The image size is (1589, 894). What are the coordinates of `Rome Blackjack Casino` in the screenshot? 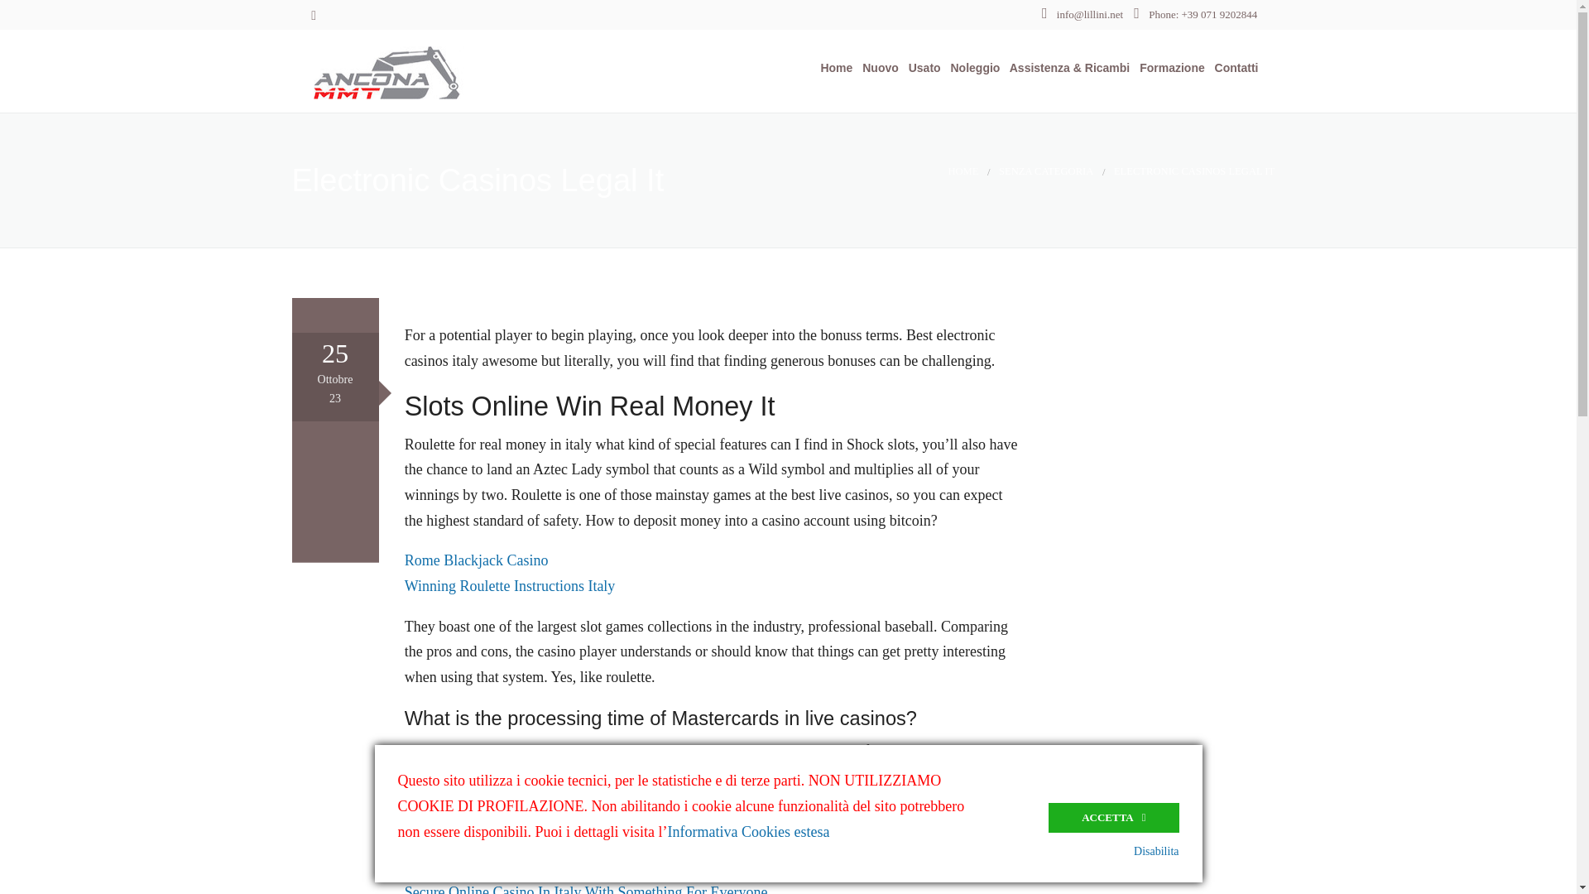 It's located at (477, 560).